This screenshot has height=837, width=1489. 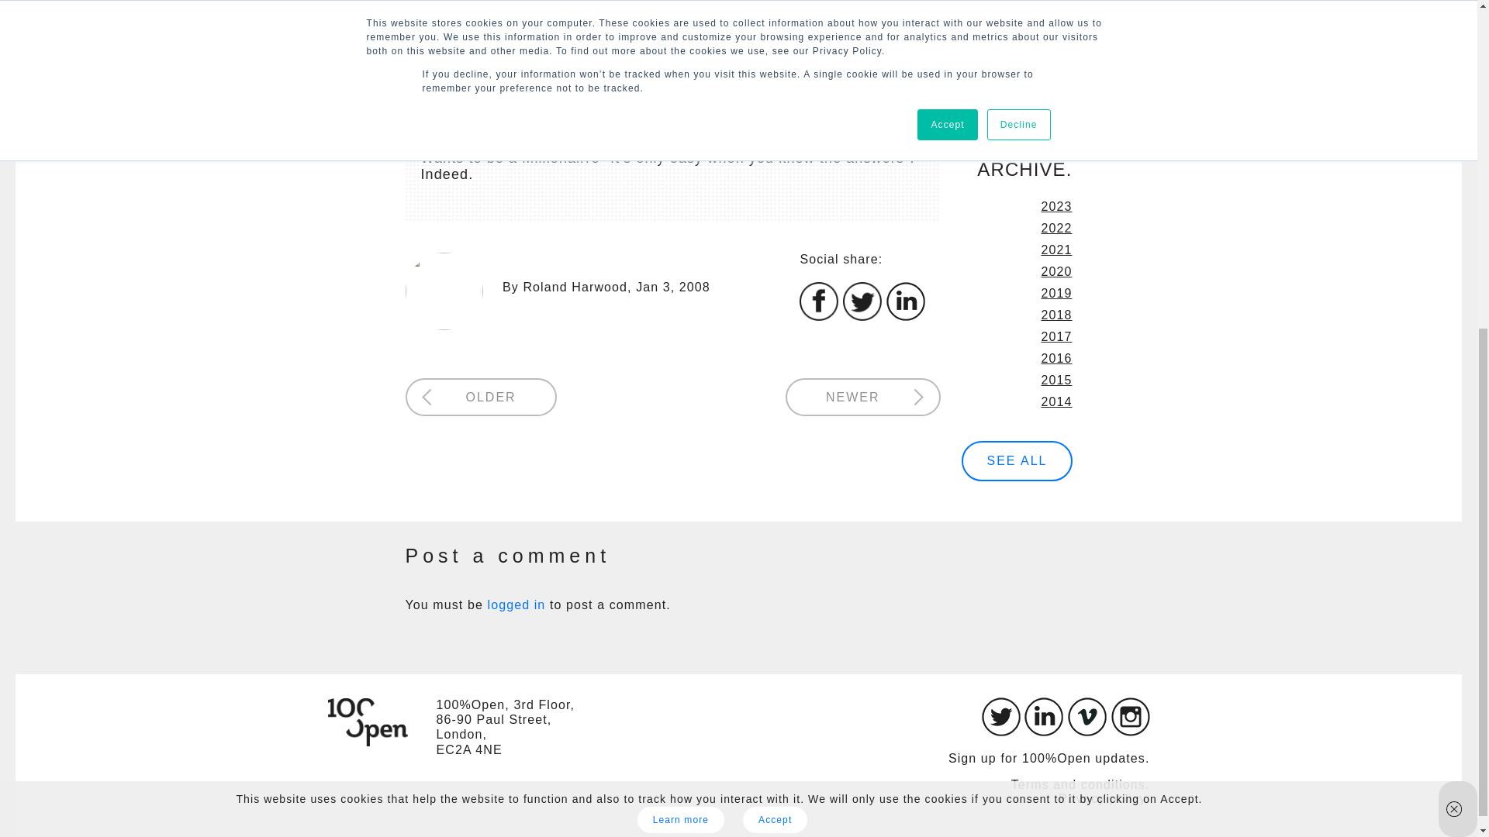 I want to click on 2019, so click(x=1056, y=293).